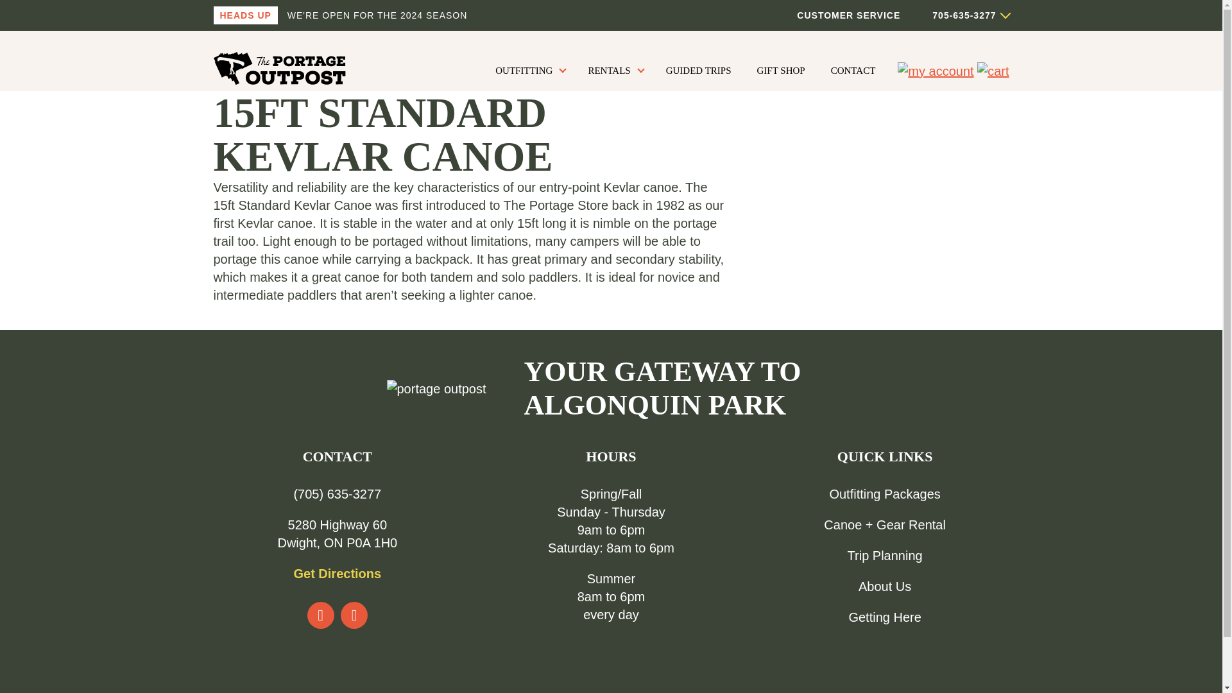 The height and width of the screenshot is (693, 1232). I want to click on RENTALS, so click(613, 70).